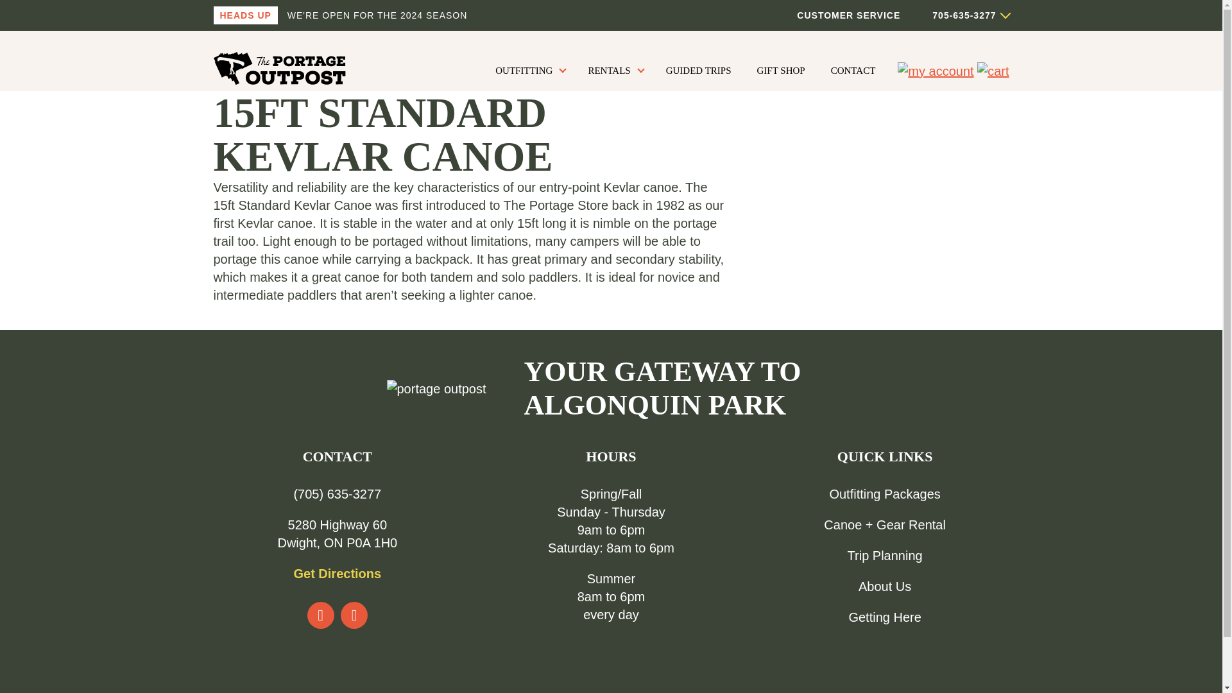 The height and width of the screenshot is (693, 1232). I want to click on RENTALS, so click(613, 70).